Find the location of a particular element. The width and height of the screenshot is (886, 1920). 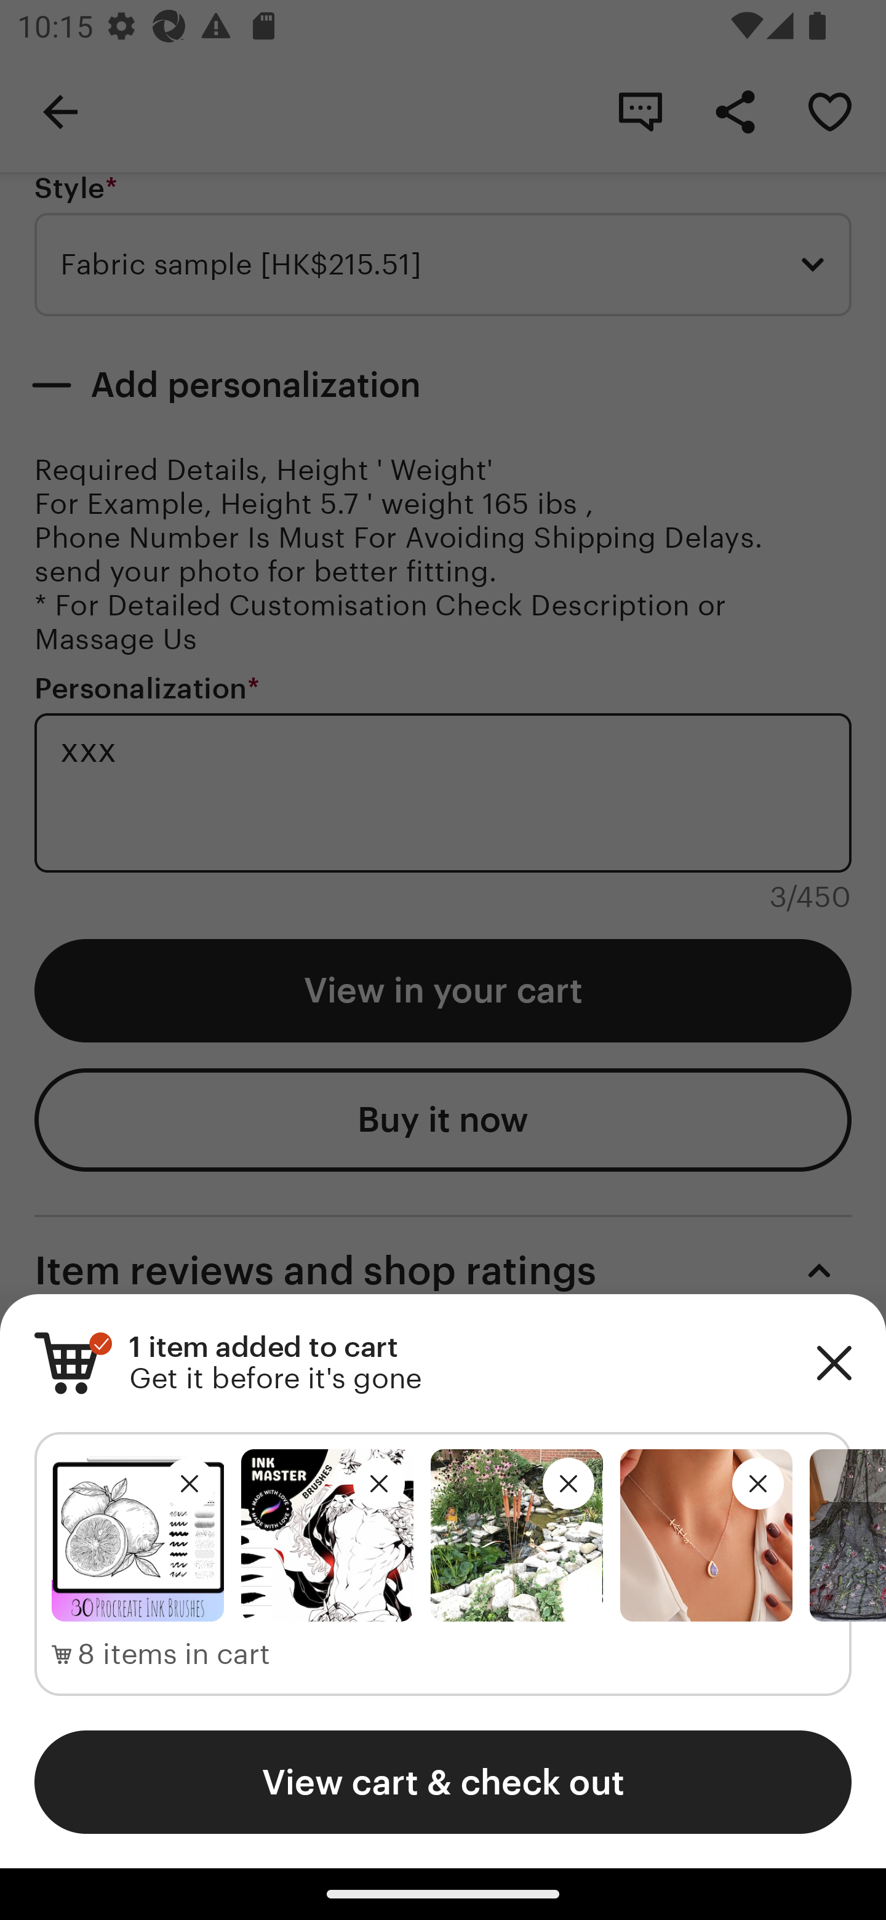

View cart & check out is located at coordinates (443, 1782).